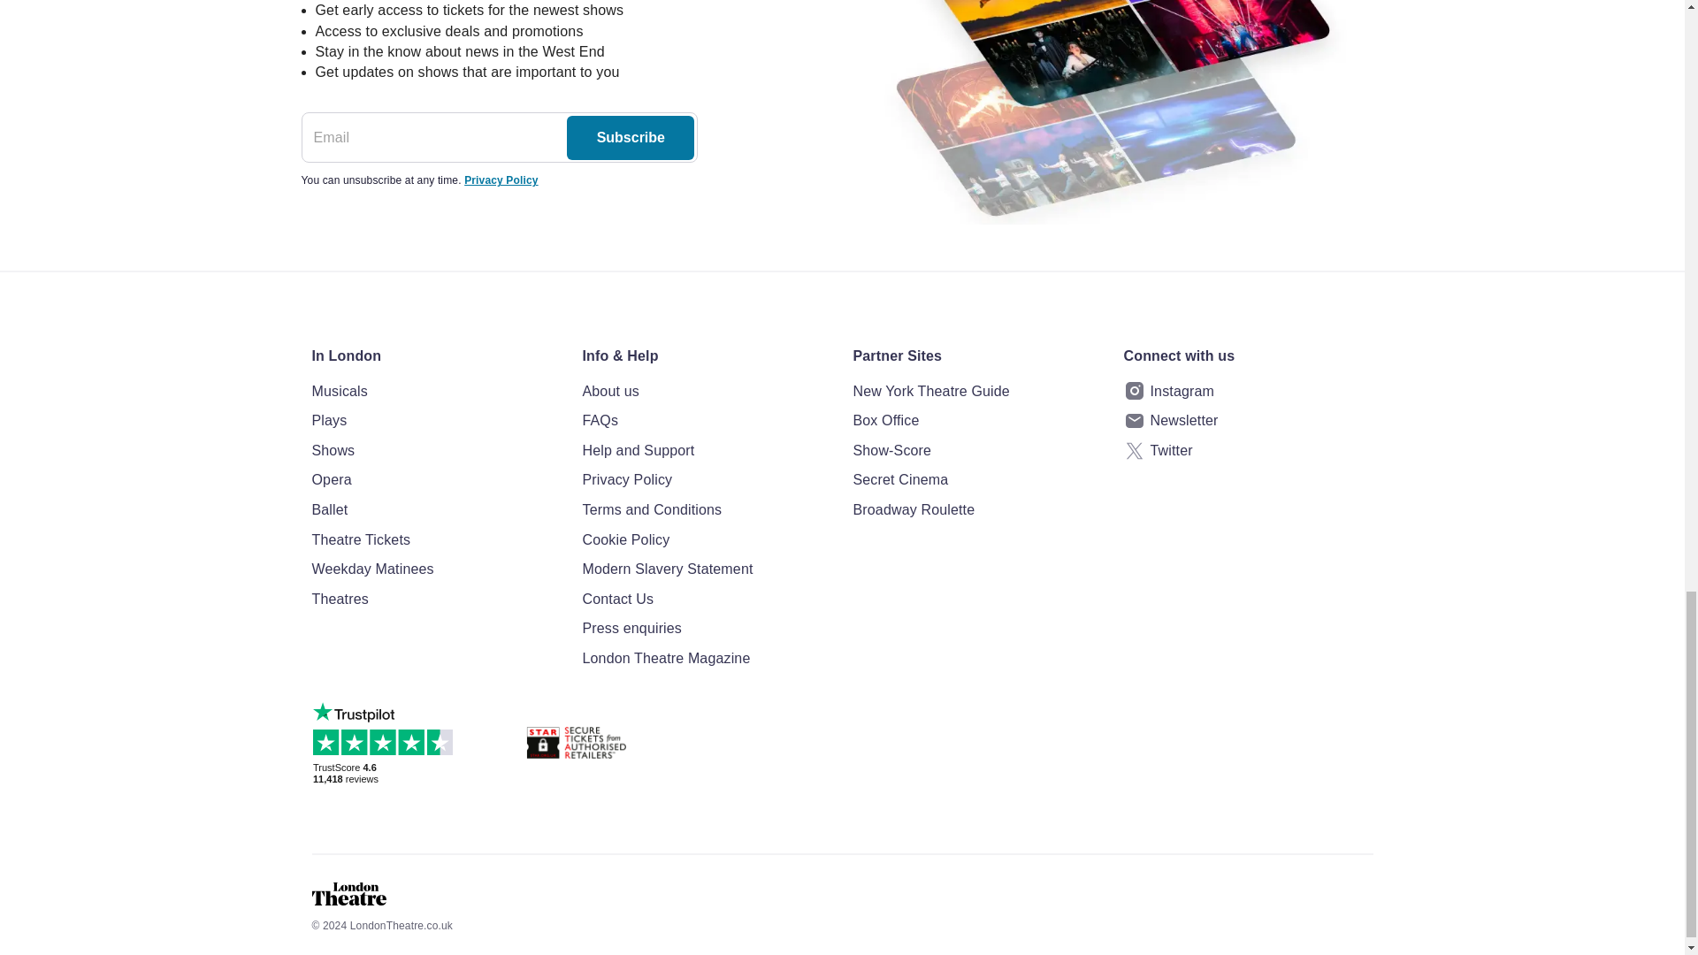  Describe the element at coordinates (435, 600) in the screenshot. I see `Theatres` at that location.